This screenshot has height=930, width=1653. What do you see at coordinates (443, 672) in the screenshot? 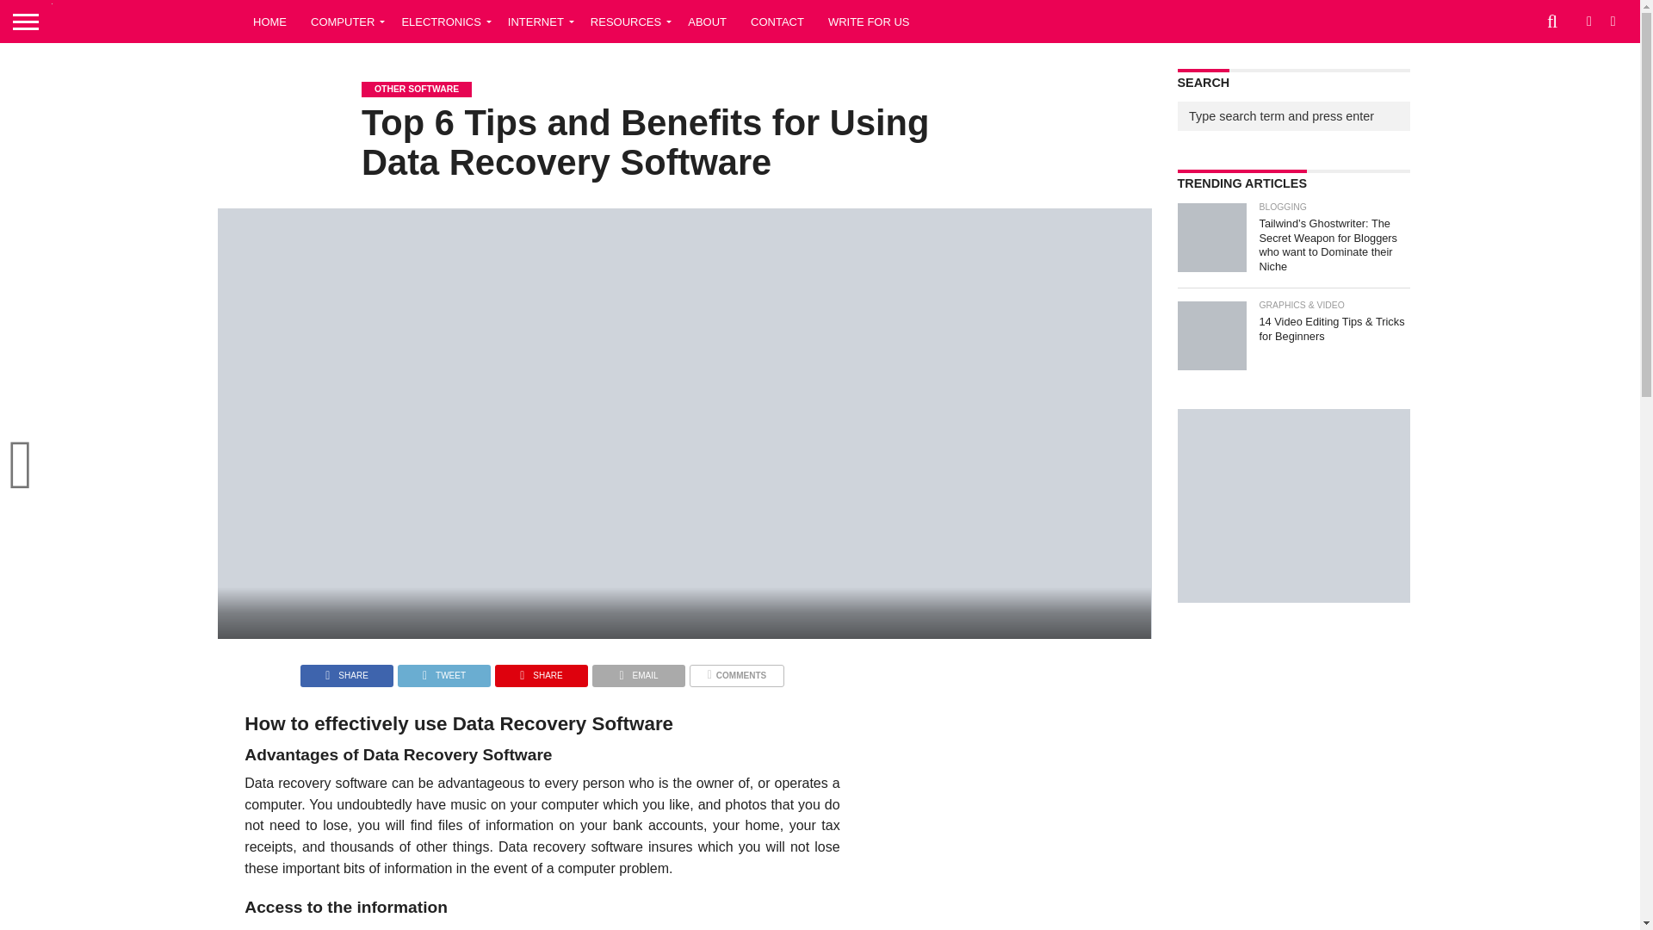
I see `Tweet This Post` at bounding box center [443, 672].